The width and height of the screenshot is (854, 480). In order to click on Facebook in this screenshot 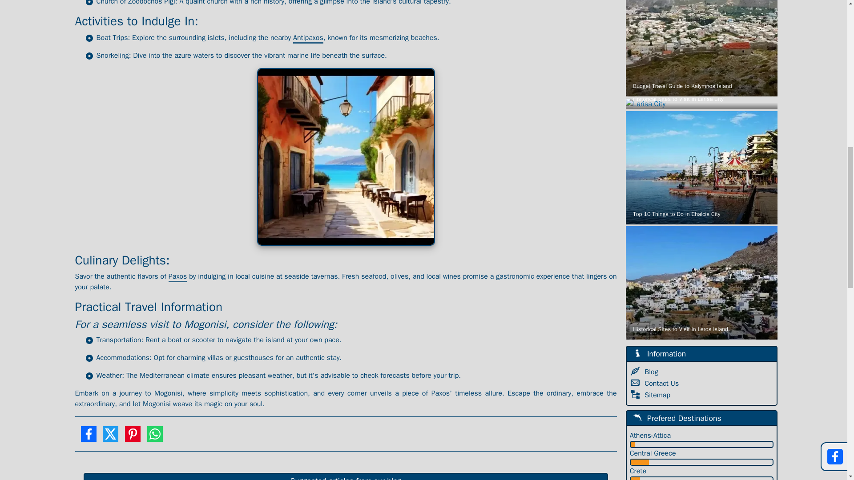, I will do `click(88, 437)`.